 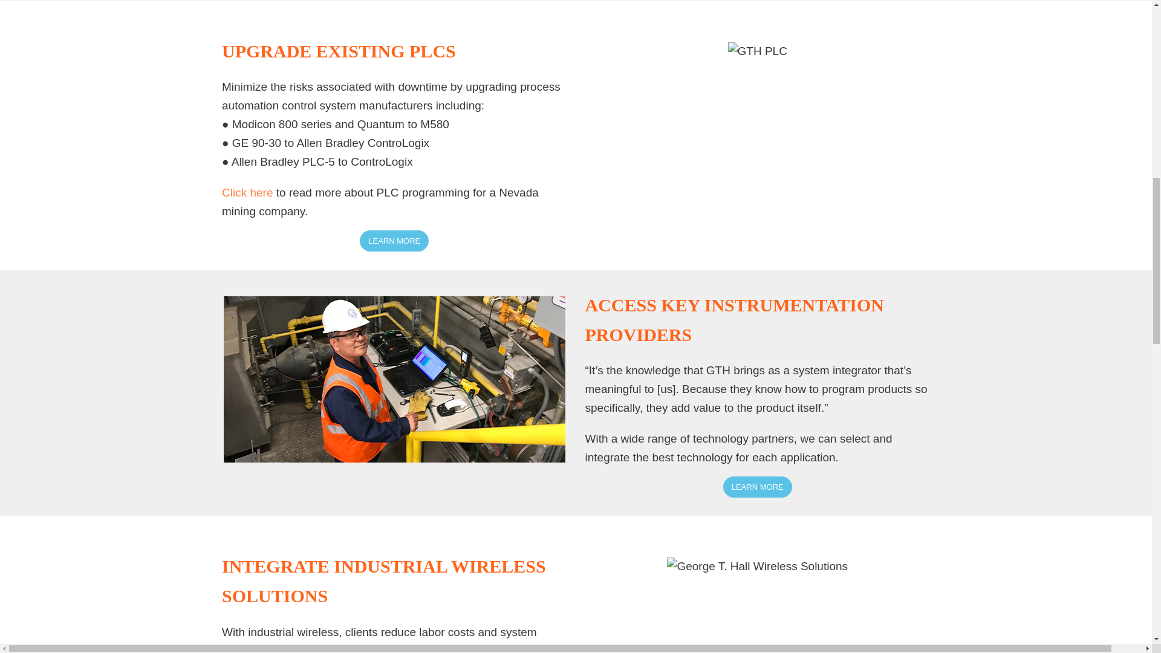 What do you see at coordinates (757, 567) in the screenshot?
I see `George T. Hall Wireless Solutions` at bounding box center [757, 567].